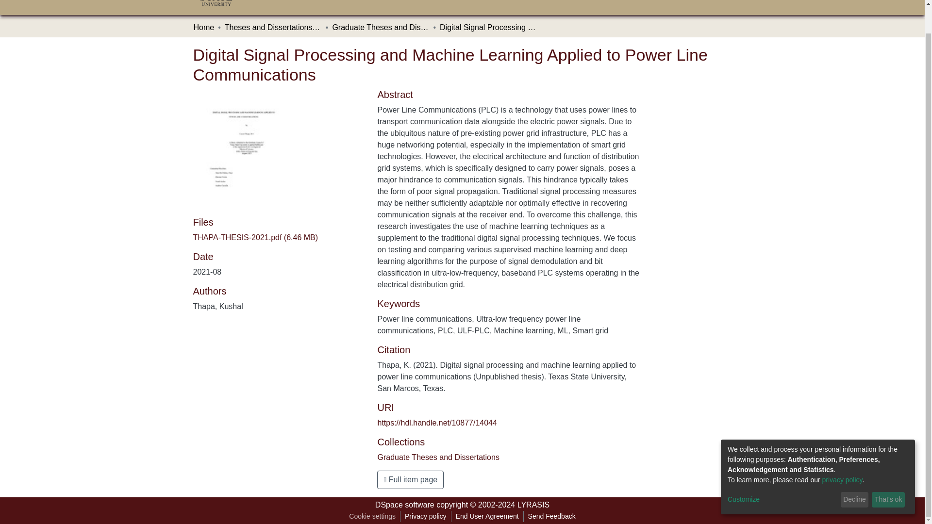  What do you see at coordinates (429, 1) in the screenshot?
I see `Statistics` at bounding box center [429, 1].